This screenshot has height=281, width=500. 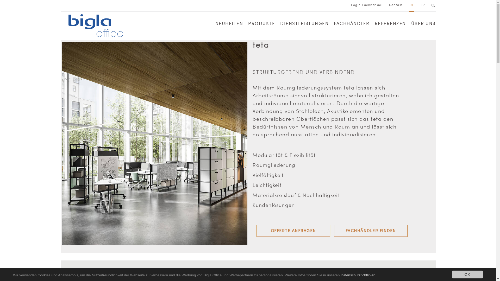 What do you see at coordinates (390, 25) in the screenshot?
I see `REFERENZEN` at bounding box center [390, 25].